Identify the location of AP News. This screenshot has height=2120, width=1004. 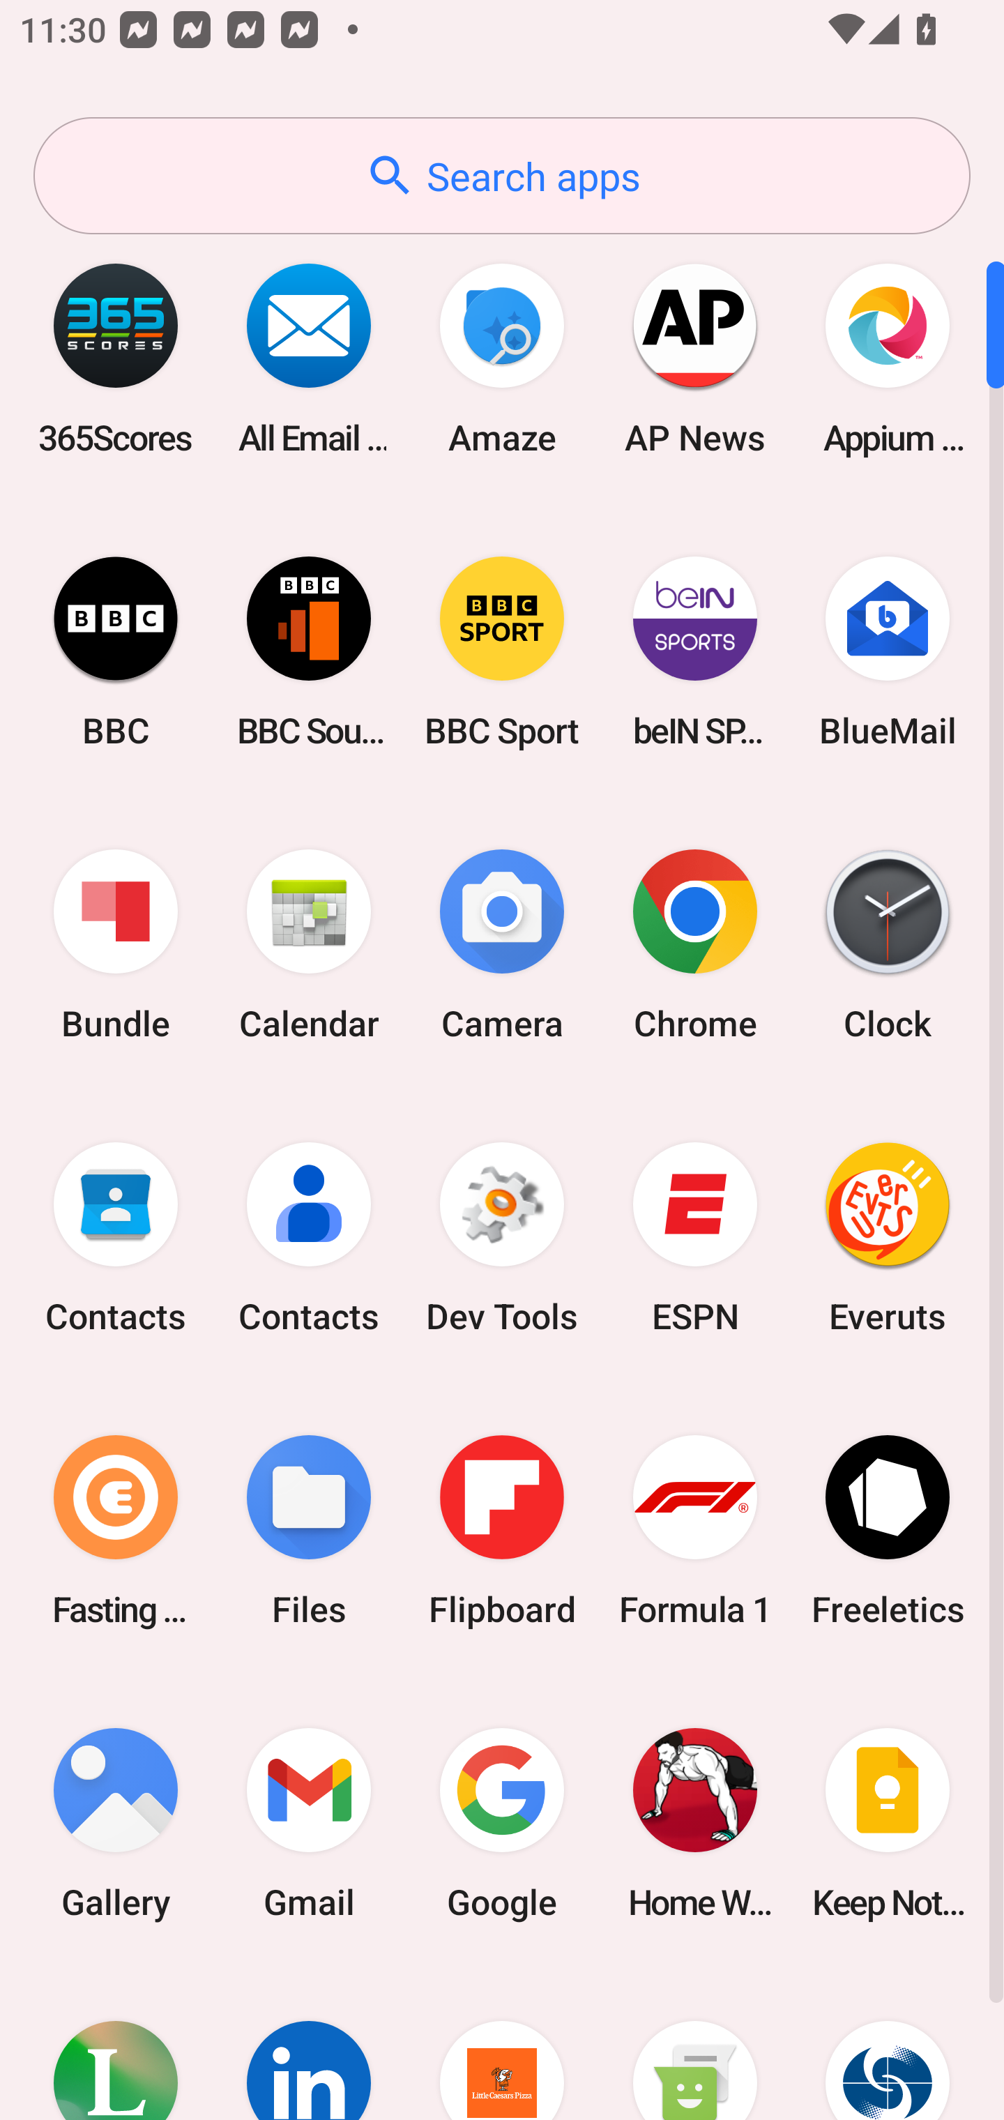
(694, 358).